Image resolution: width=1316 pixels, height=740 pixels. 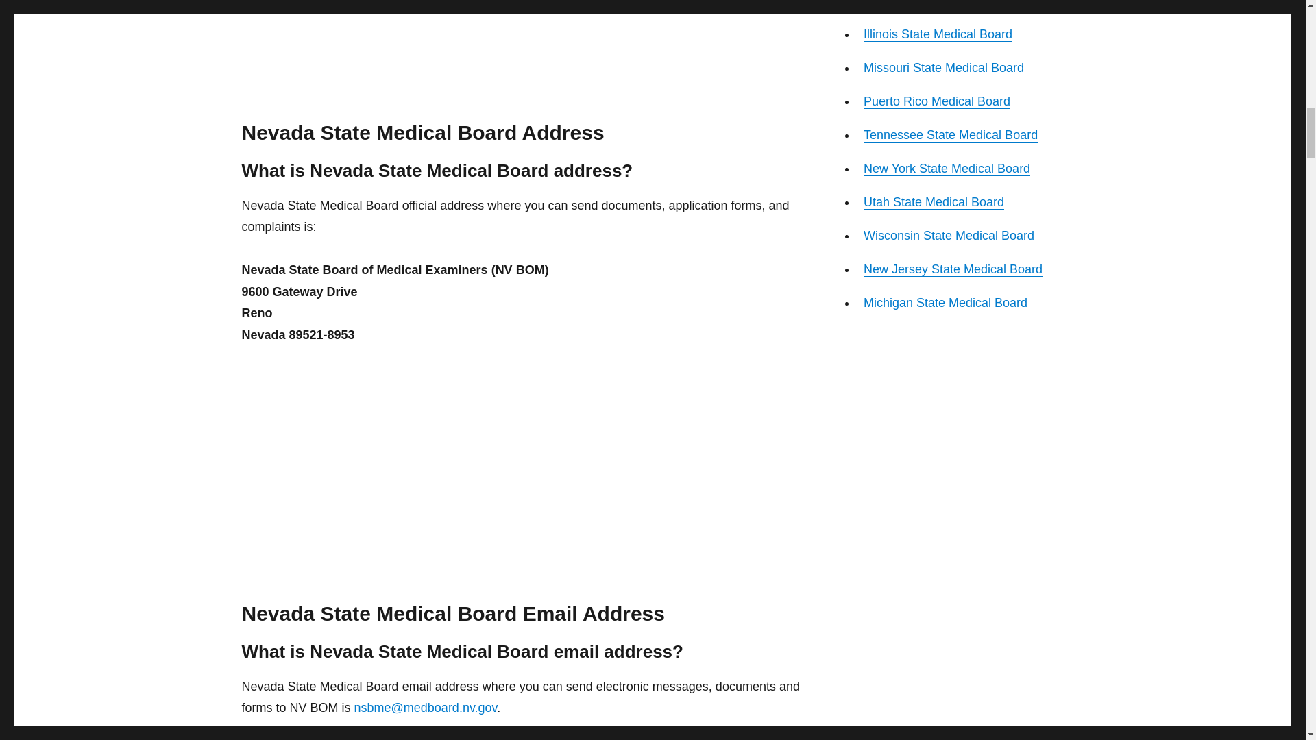 What do you see at coordinates (936, 101) in the screenshot?
I see `Puerto Rico Medical Board` at bounding box center [936, 101].